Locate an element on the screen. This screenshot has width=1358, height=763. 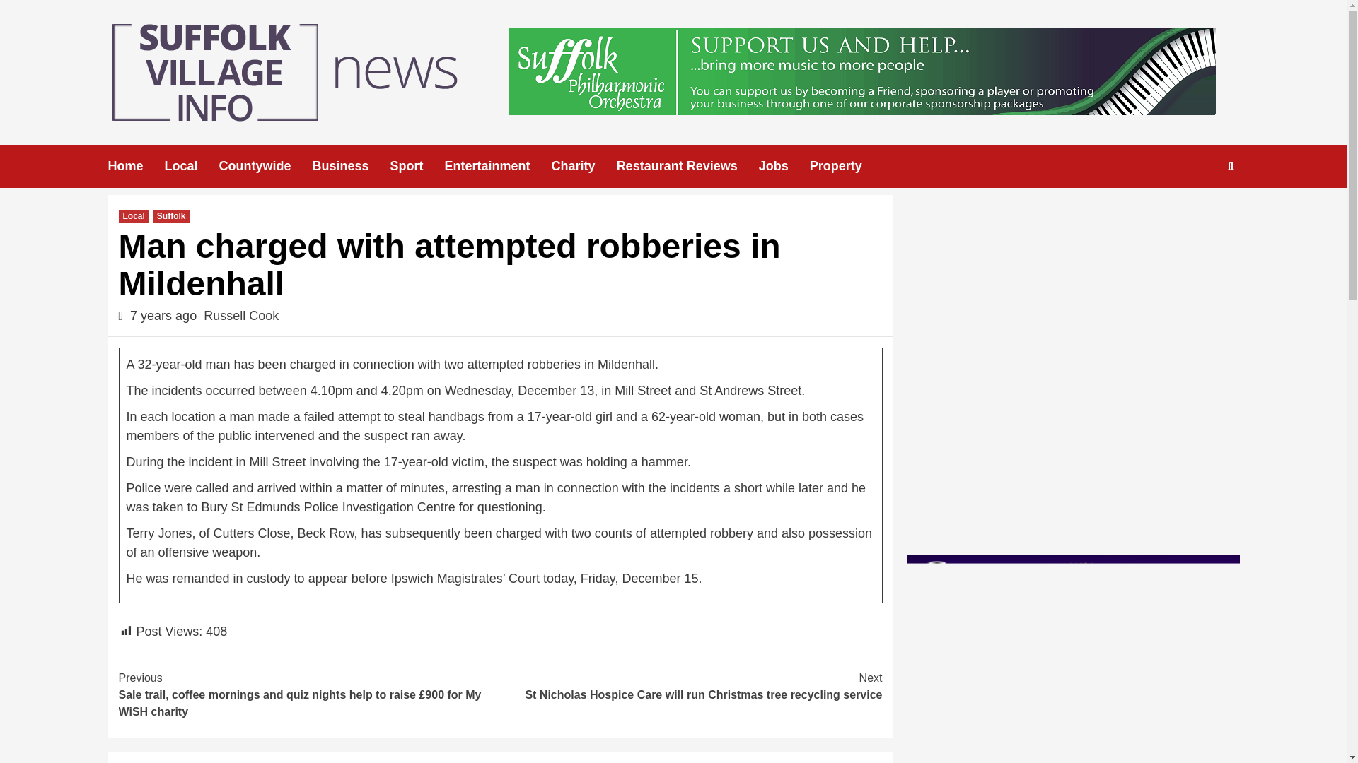
Entertainment is located at coordinates (498, 166).